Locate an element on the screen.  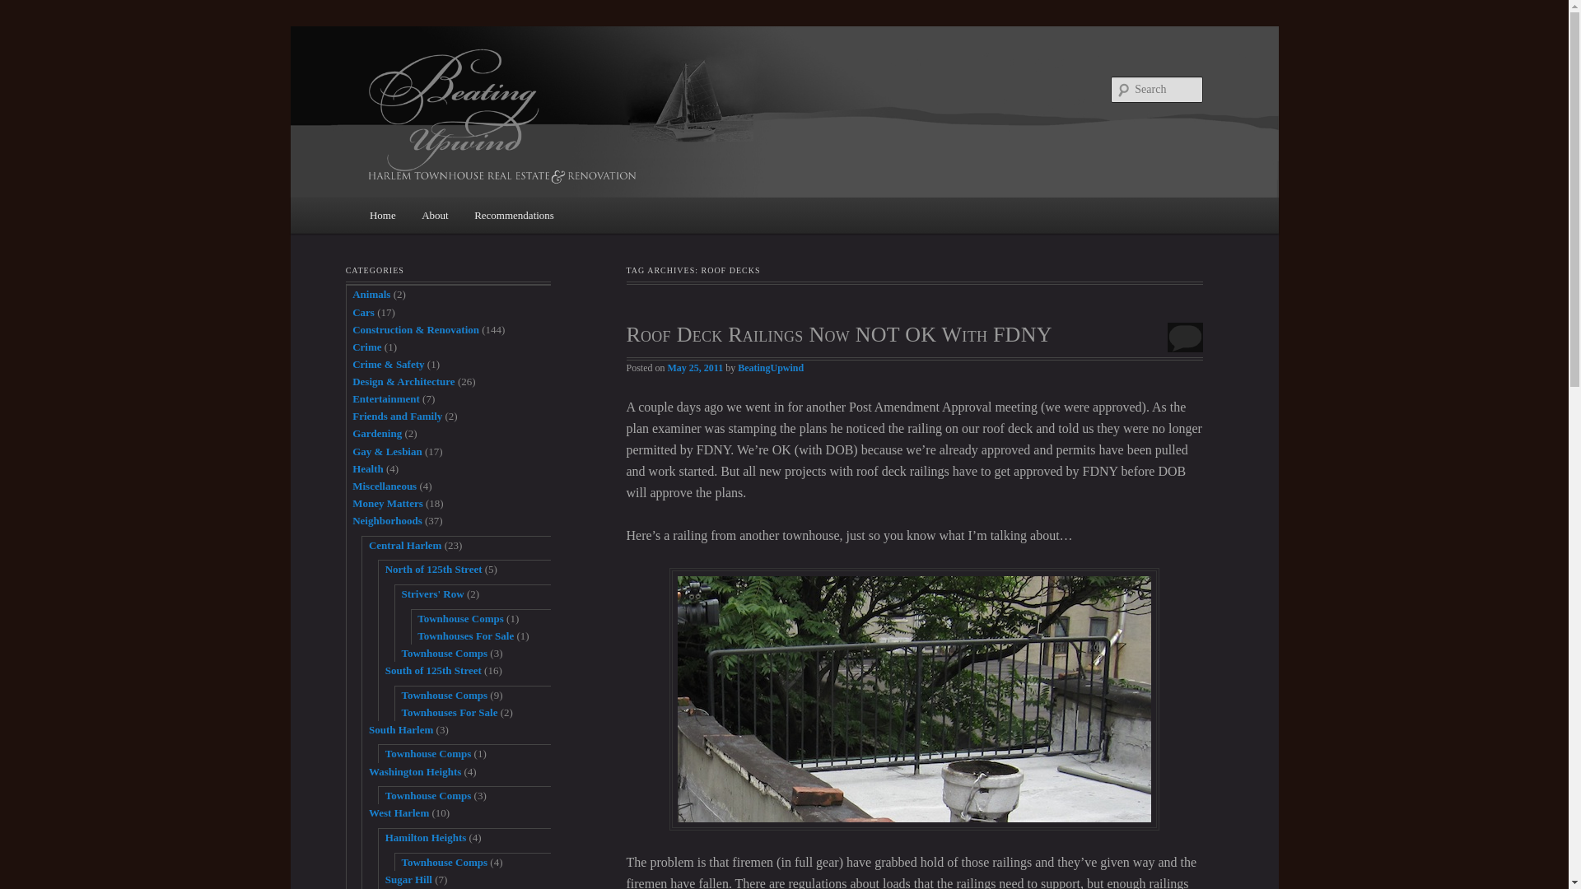
Animals is located at coordinates (371, 294).